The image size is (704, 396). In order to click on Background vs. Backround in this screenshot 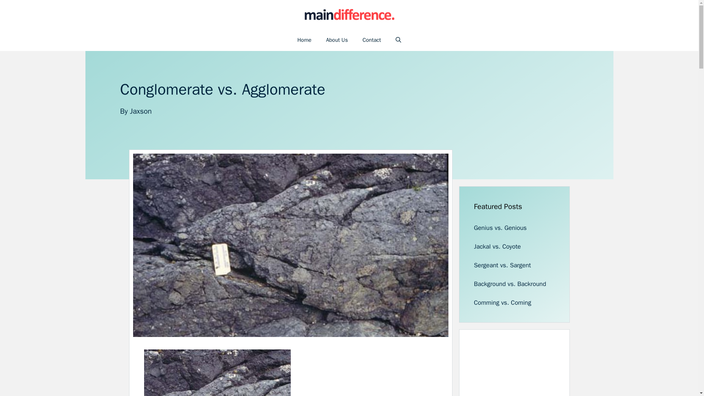, I will do `click(510, 284)`.